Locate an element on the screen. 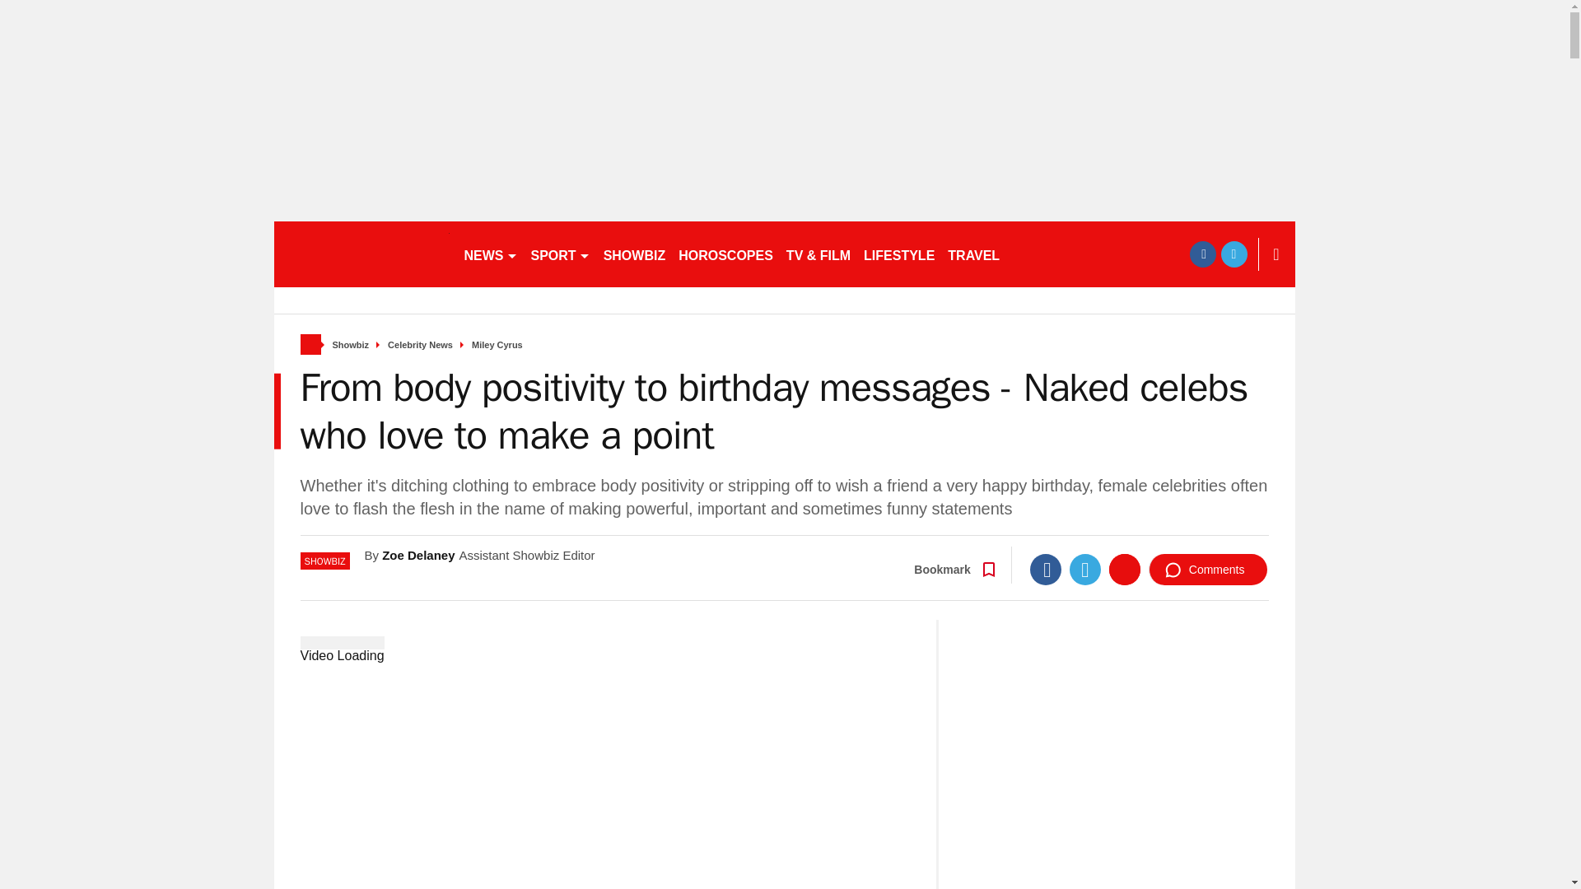  twitter is located at coordinates (1234, 254).